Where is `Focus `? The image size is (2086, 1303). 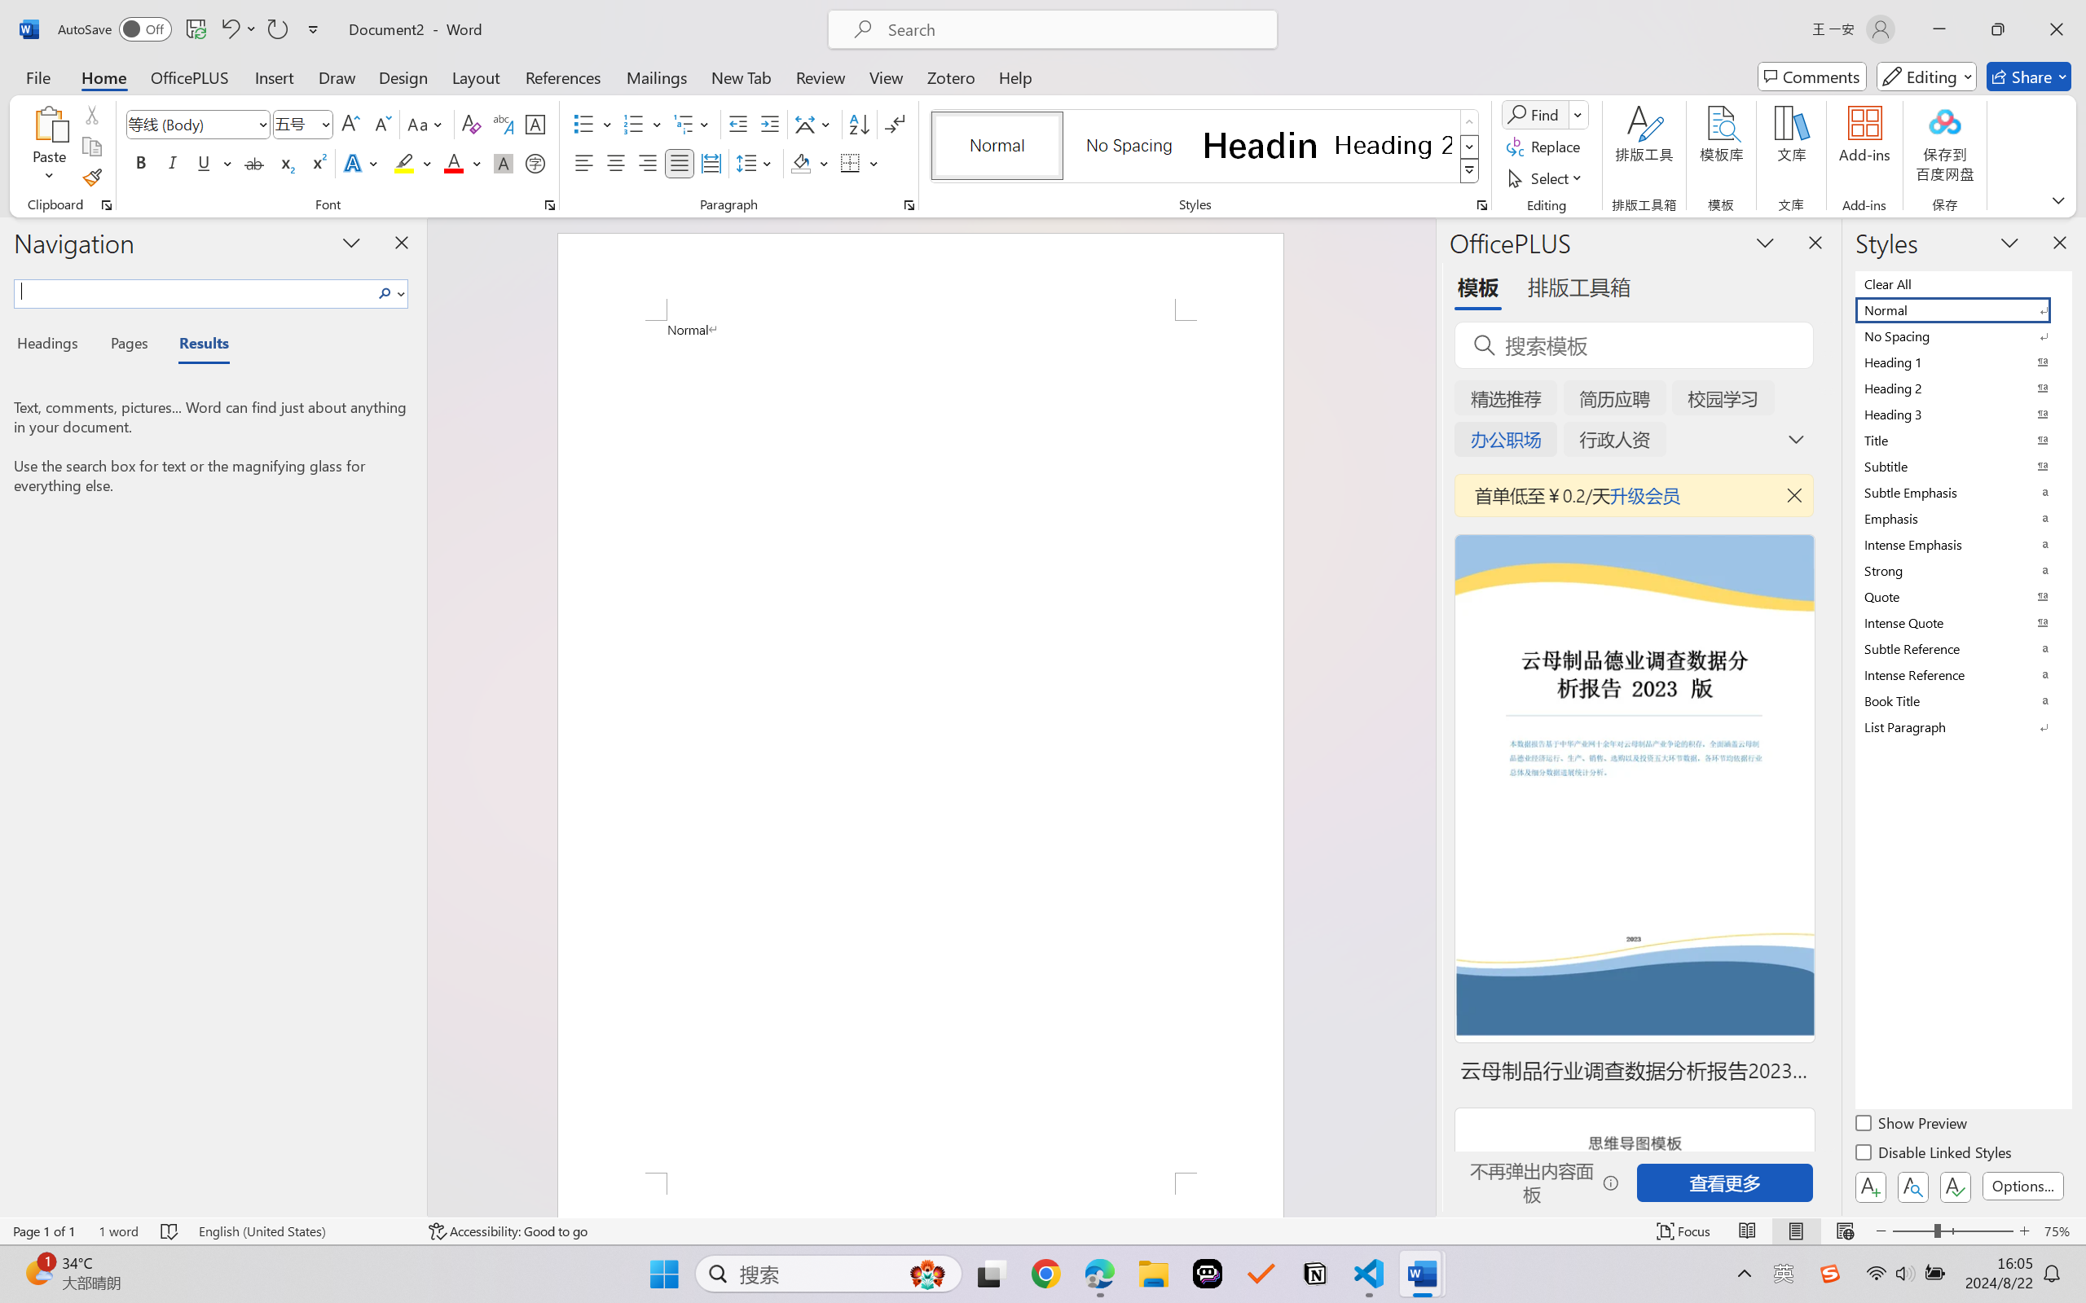 Focus  is located at coordinates (1684, 1231).